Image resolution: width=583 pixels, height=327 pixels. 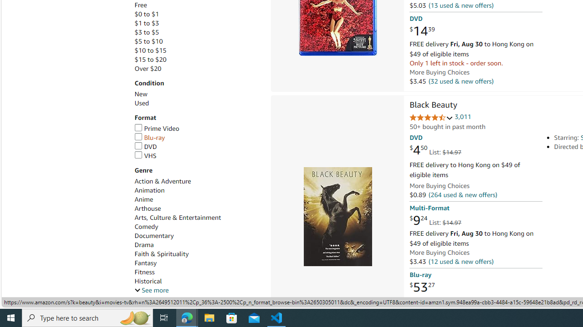 I want to click on Documentary, so click(x=198, y=236).